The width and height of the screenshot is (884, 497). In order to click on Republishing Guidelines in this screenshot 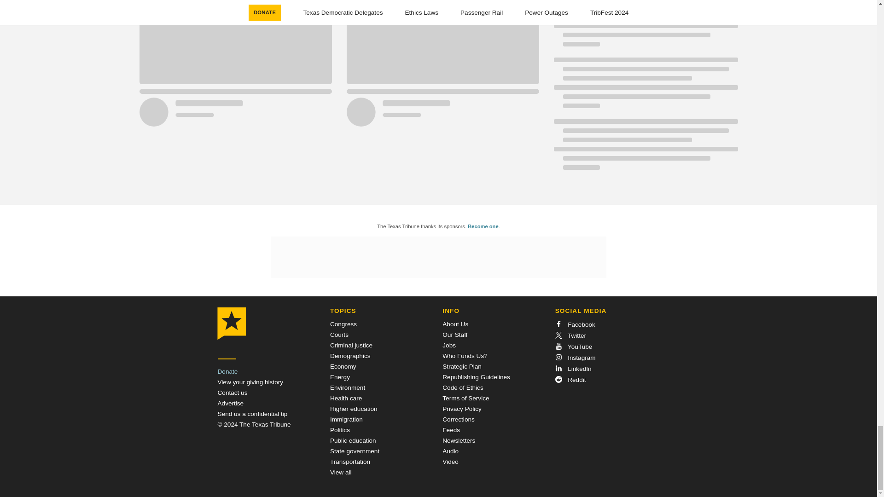, I will do `click(476, 377)`.